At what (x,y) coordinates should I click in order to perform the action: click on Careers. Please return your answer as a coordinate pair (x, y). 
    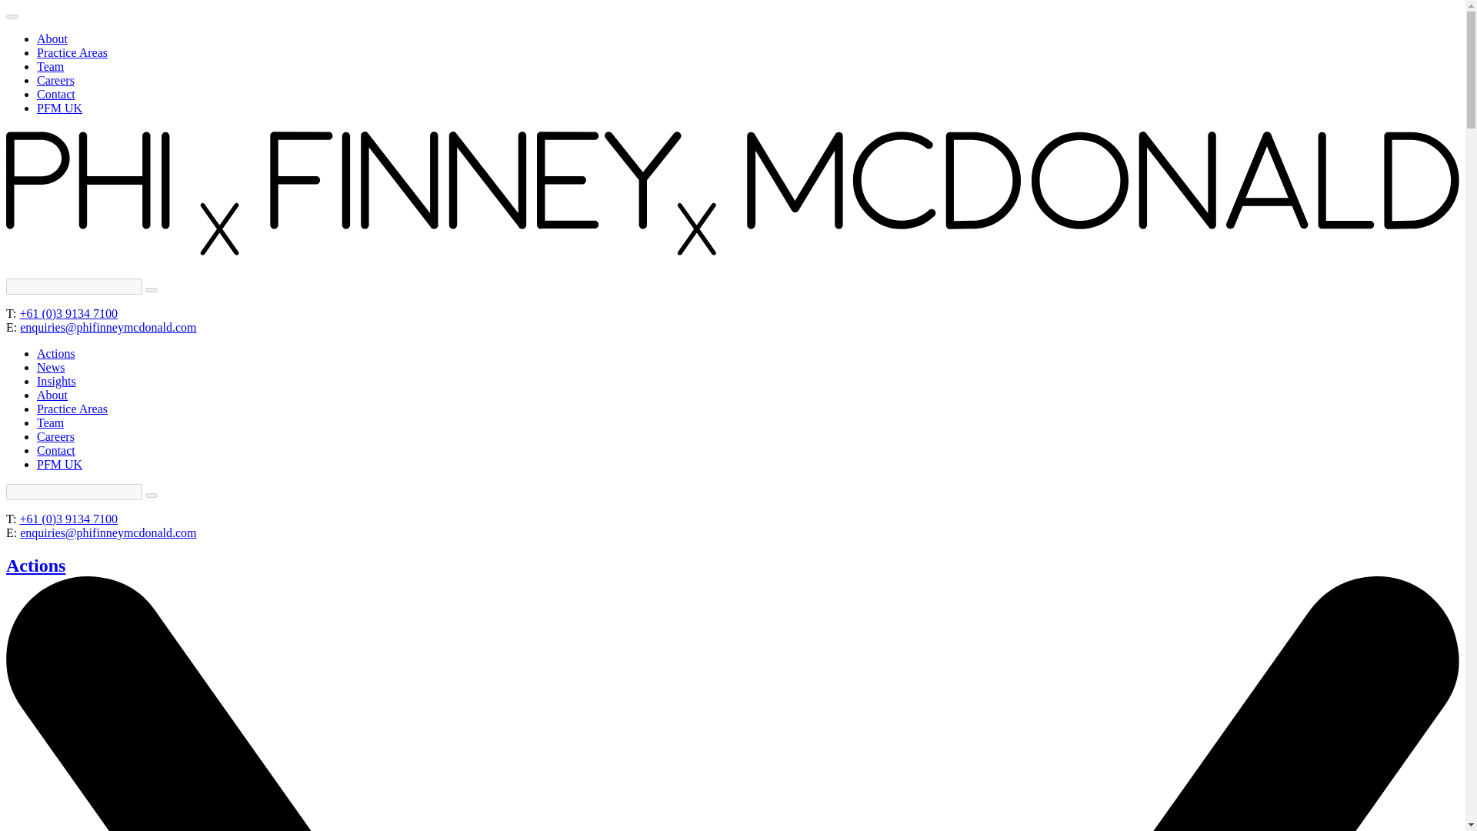
    Looking at the image, I should click on (55, 80).